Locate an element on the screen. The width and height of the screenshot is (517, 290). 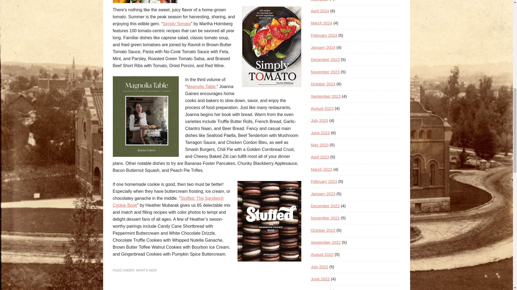
March 2023 is located at coordinates (321, 169).